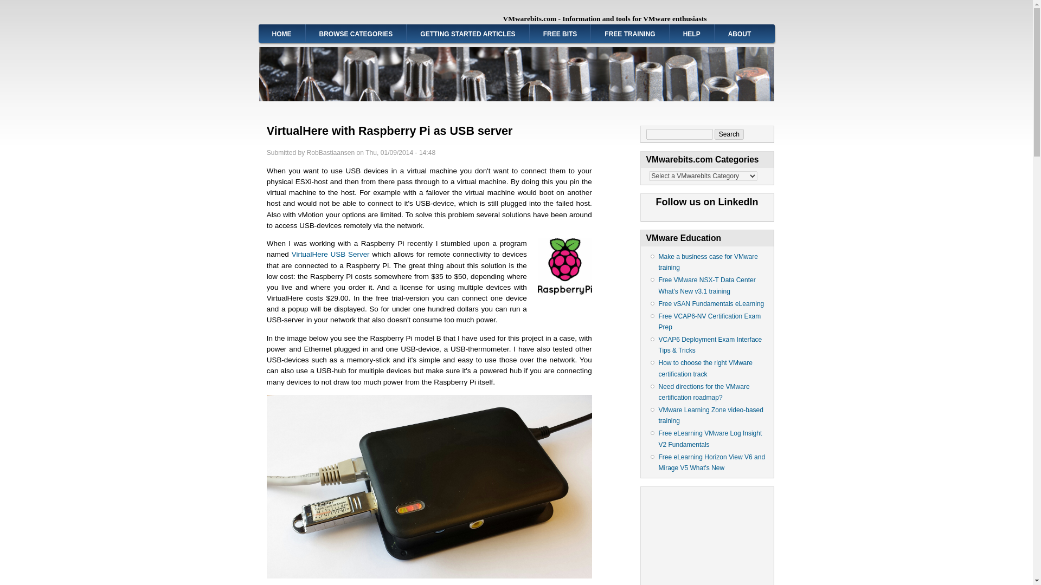 The image size is (1041, 585). What do you see at coordinates (710, 415) in the screenshot?
I see `VMware Learning Zone video-based training` at bounding box center [710, 415].